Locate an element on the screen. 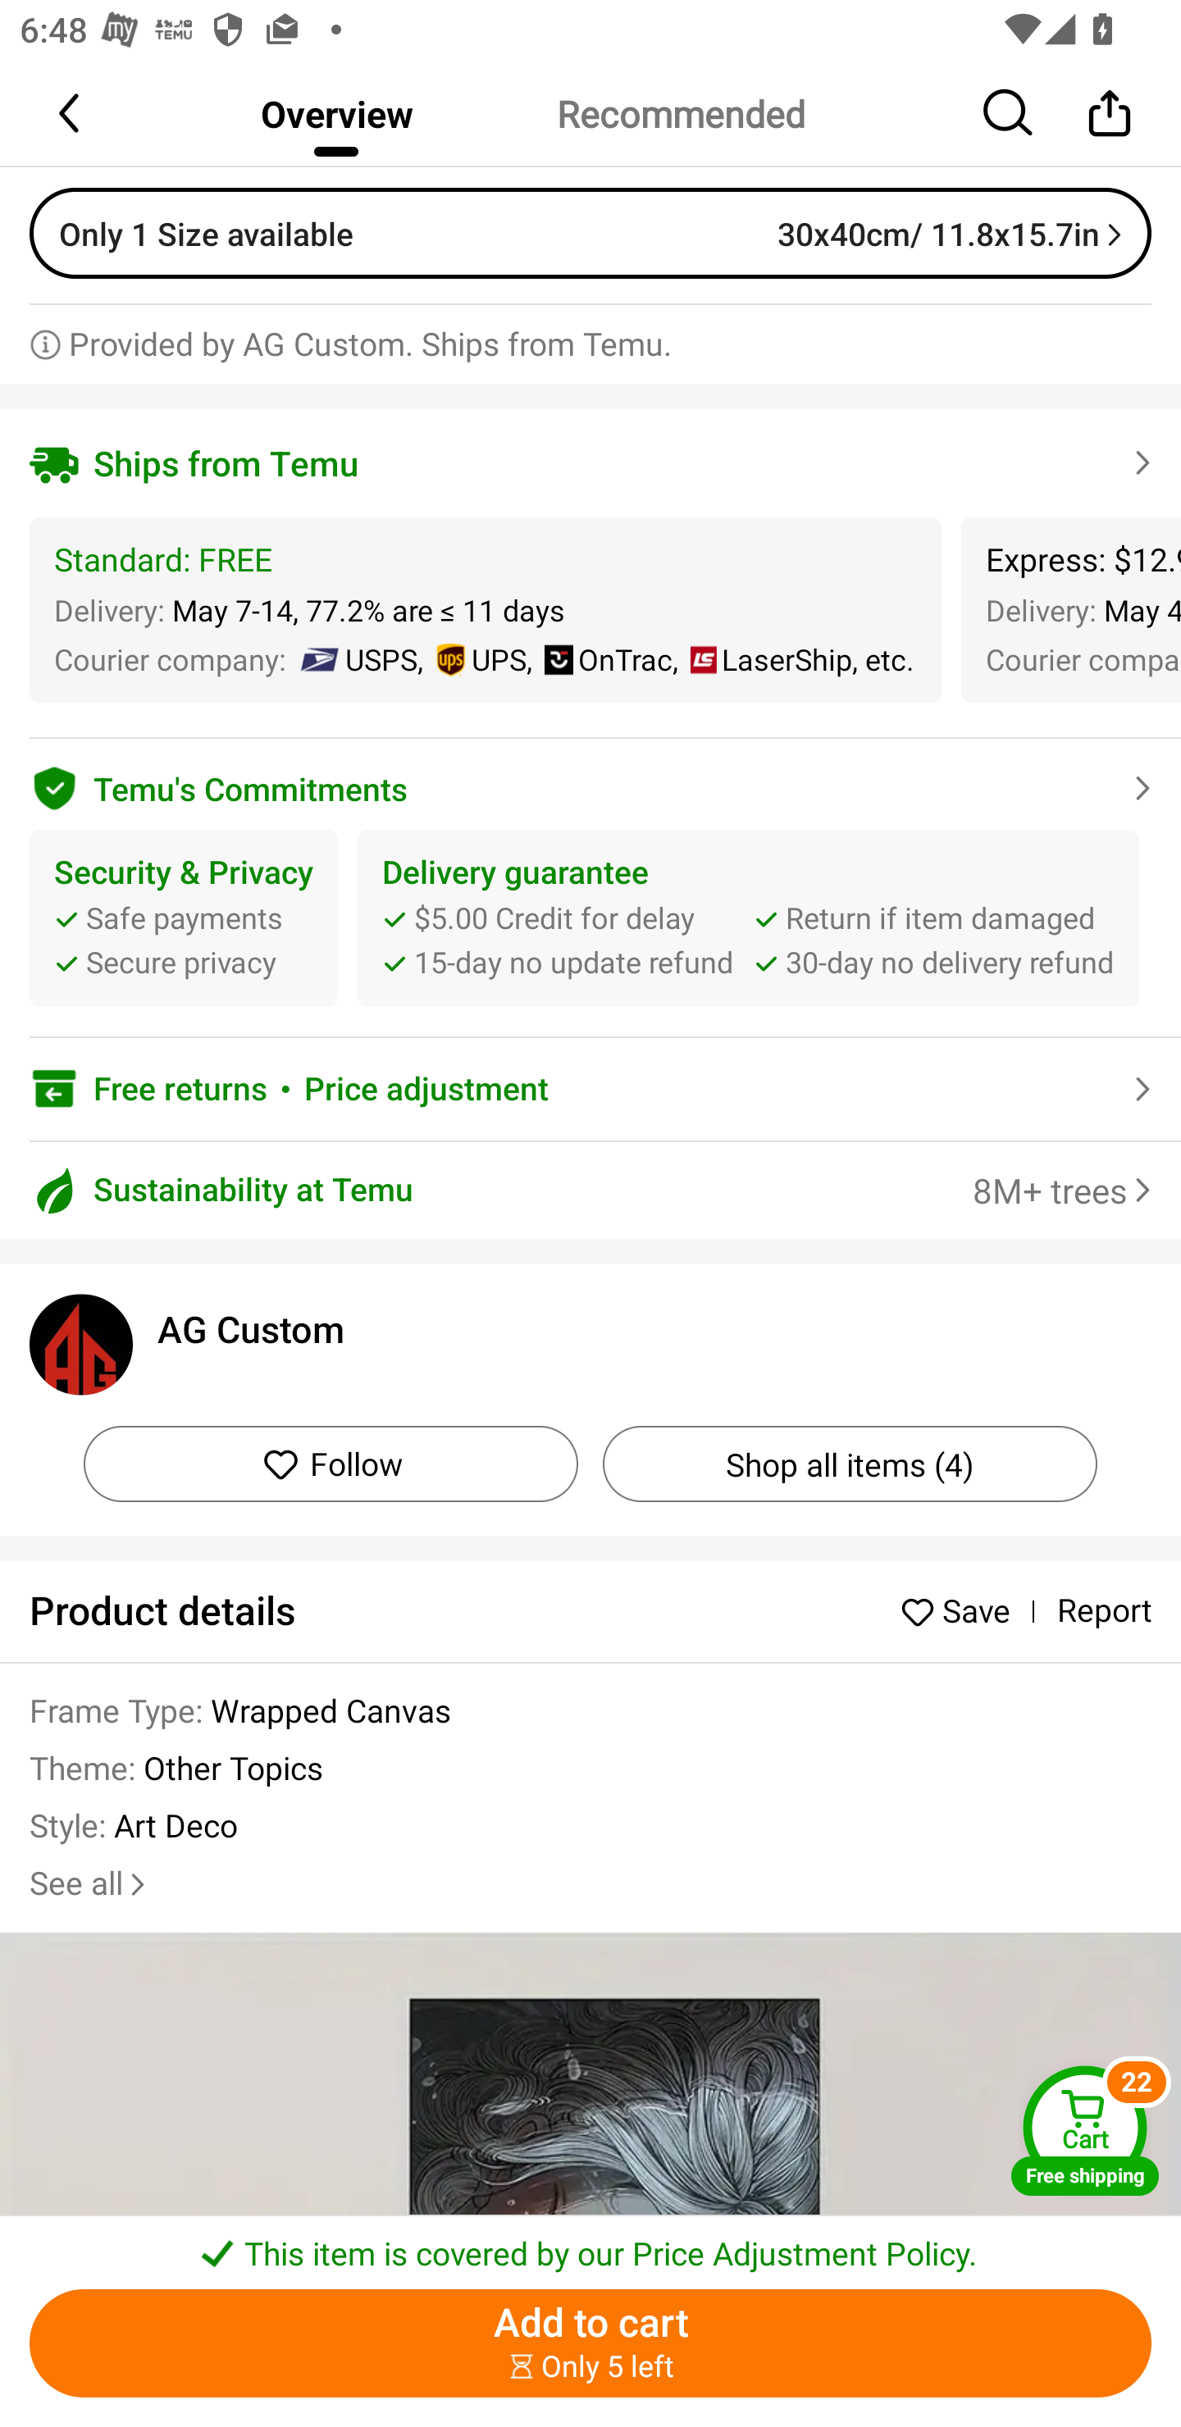  Recommended is located at coordinates (680, 113).